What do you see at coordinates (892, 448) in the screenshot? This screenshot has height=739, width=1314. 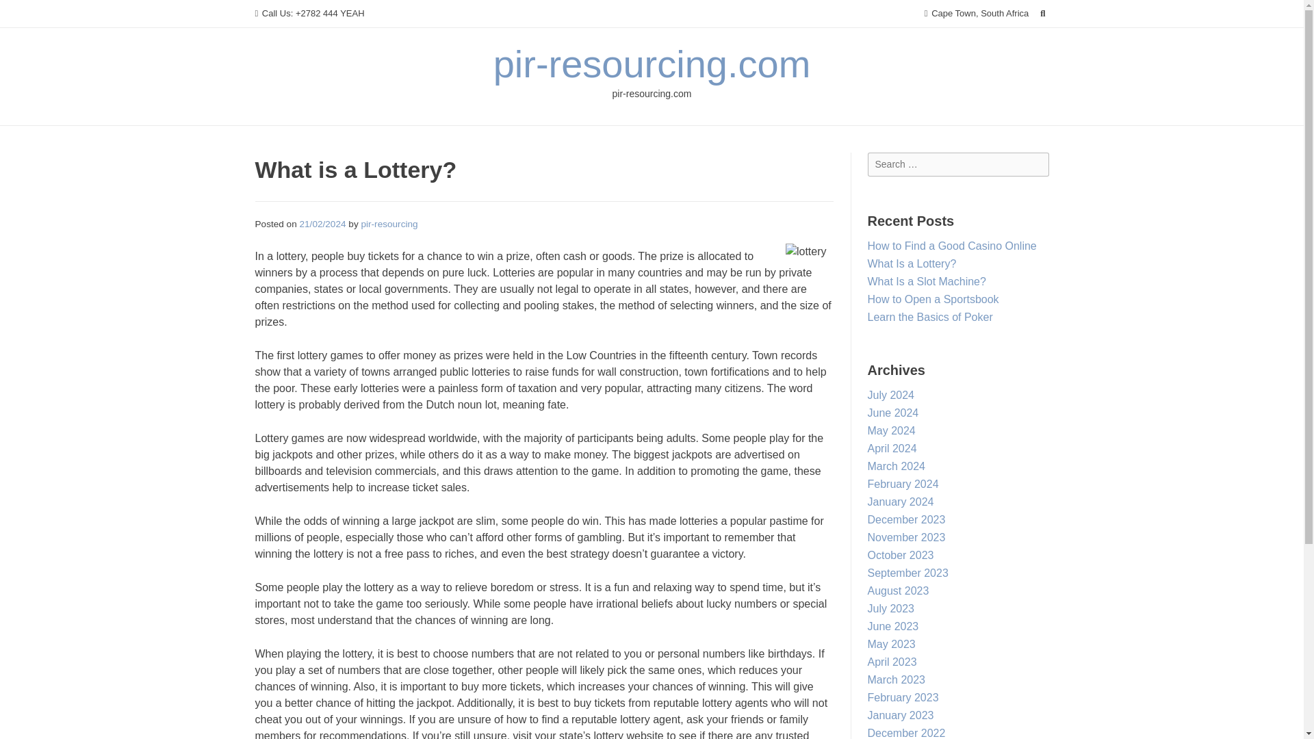 I see `April 2024` at bounding box center [892, 448].